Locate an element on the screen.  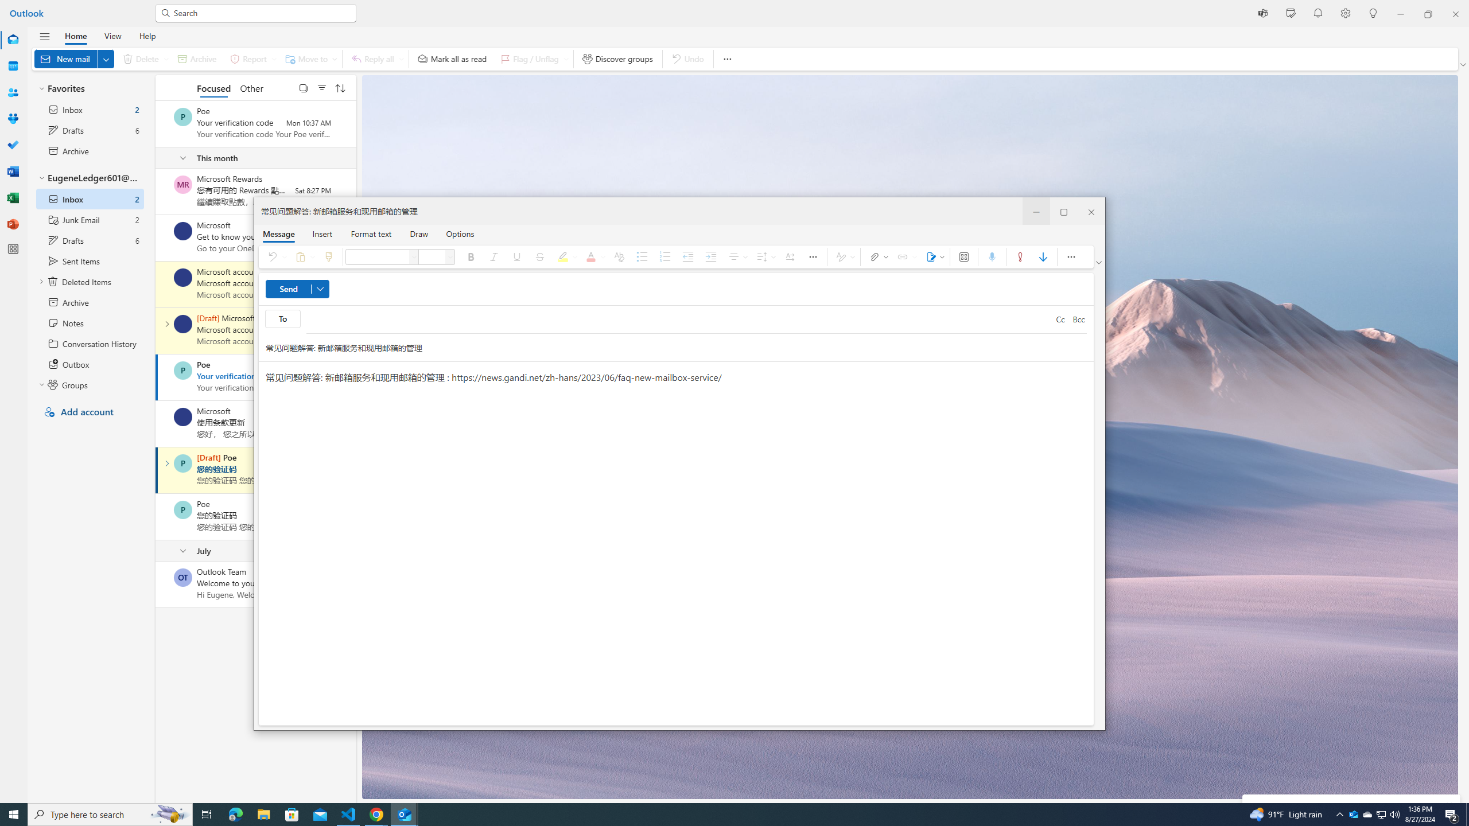
User Promoted Notification Area is located at coordinates (1381, 815).